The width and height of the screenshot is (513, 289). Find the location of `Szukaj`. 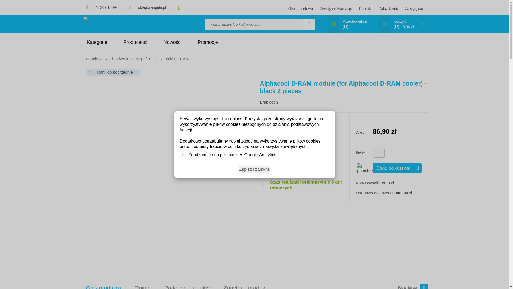

Szukaj is located at coordinates (379, 153).